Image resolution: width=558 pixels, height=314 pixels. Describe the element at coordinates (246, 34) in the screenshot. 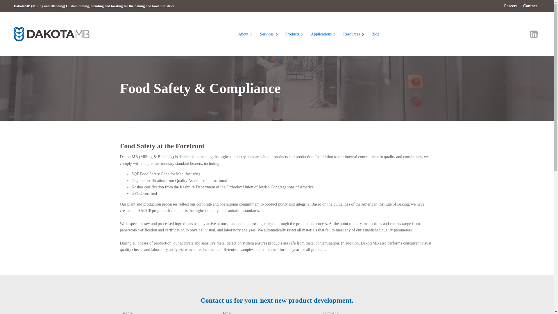

I see `About` at that location.